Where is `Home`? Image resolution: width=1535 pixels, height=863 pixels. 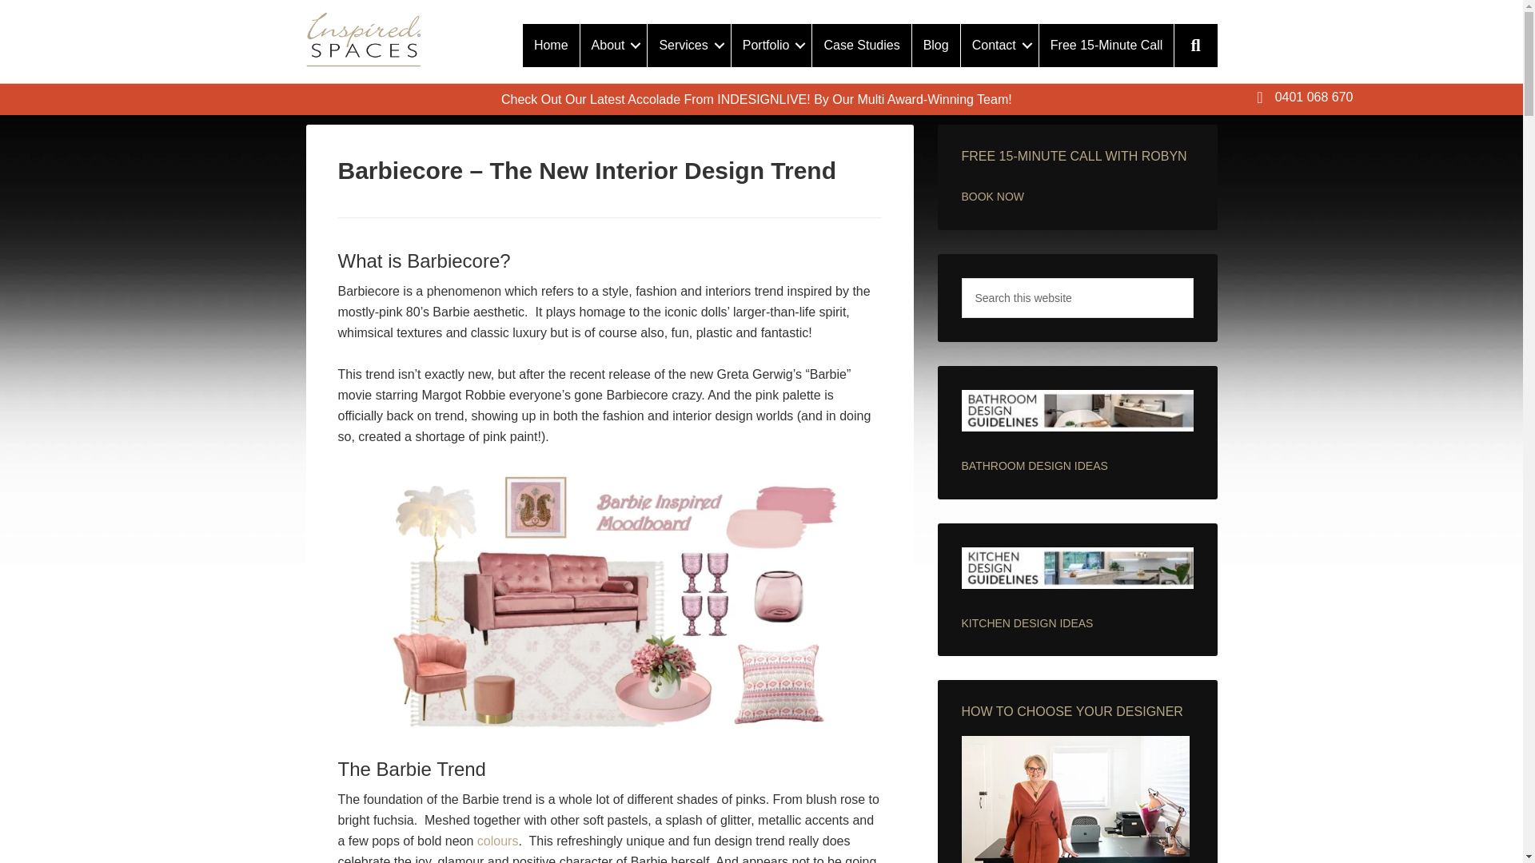
Home is located at coordinates (552, 46).